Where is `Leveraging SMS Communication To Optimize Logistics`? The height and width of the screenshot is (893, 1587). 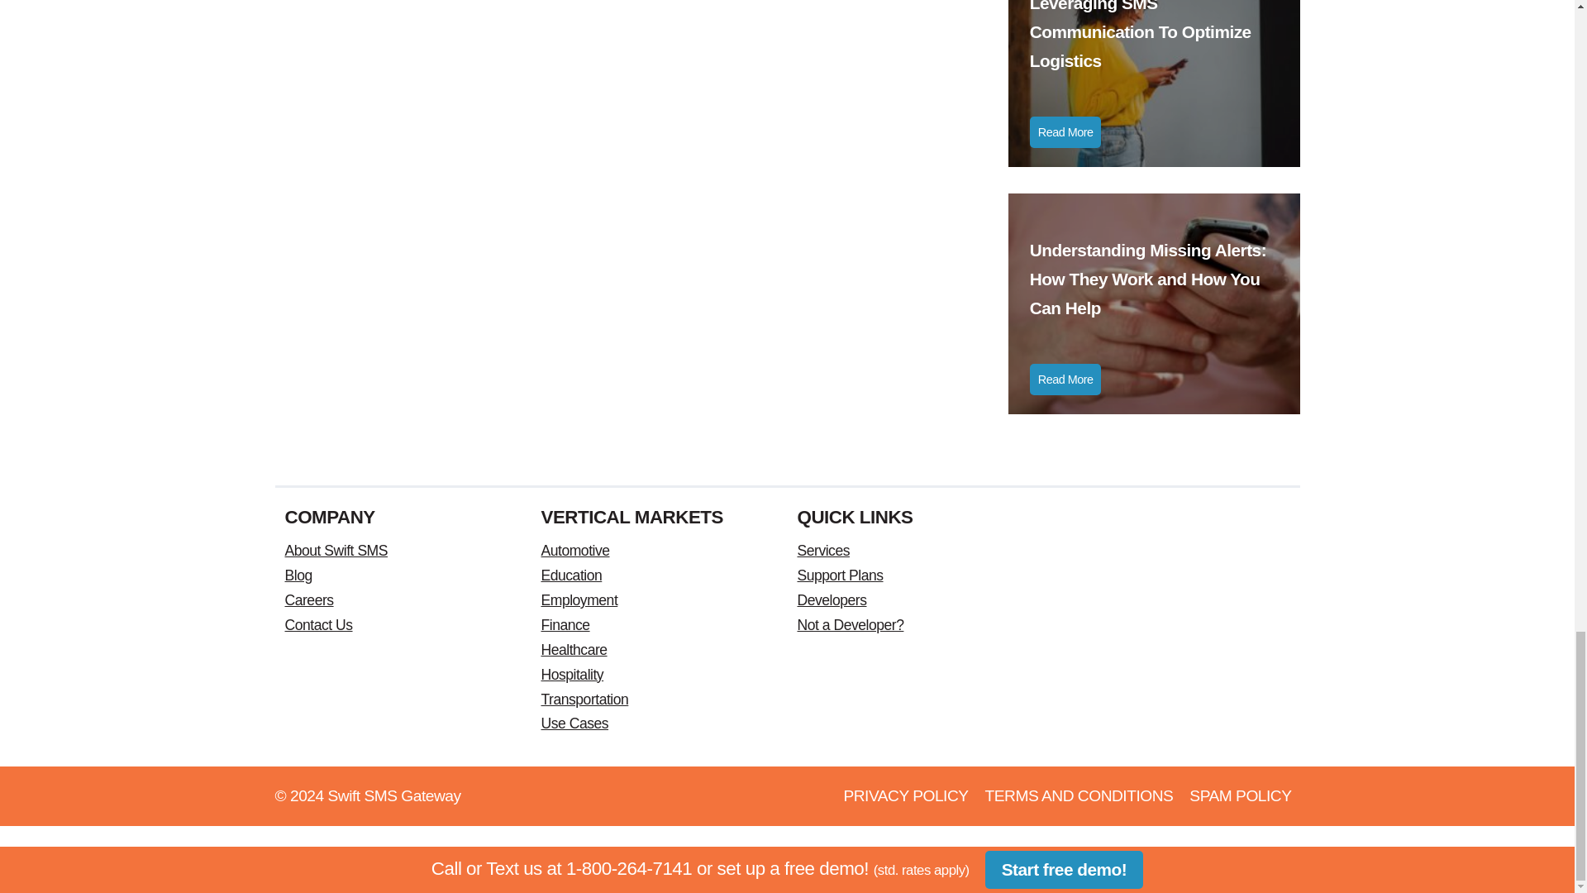
Leveraging SMS Communication To Optimize Logistics is located at coordinates (1154, 52).